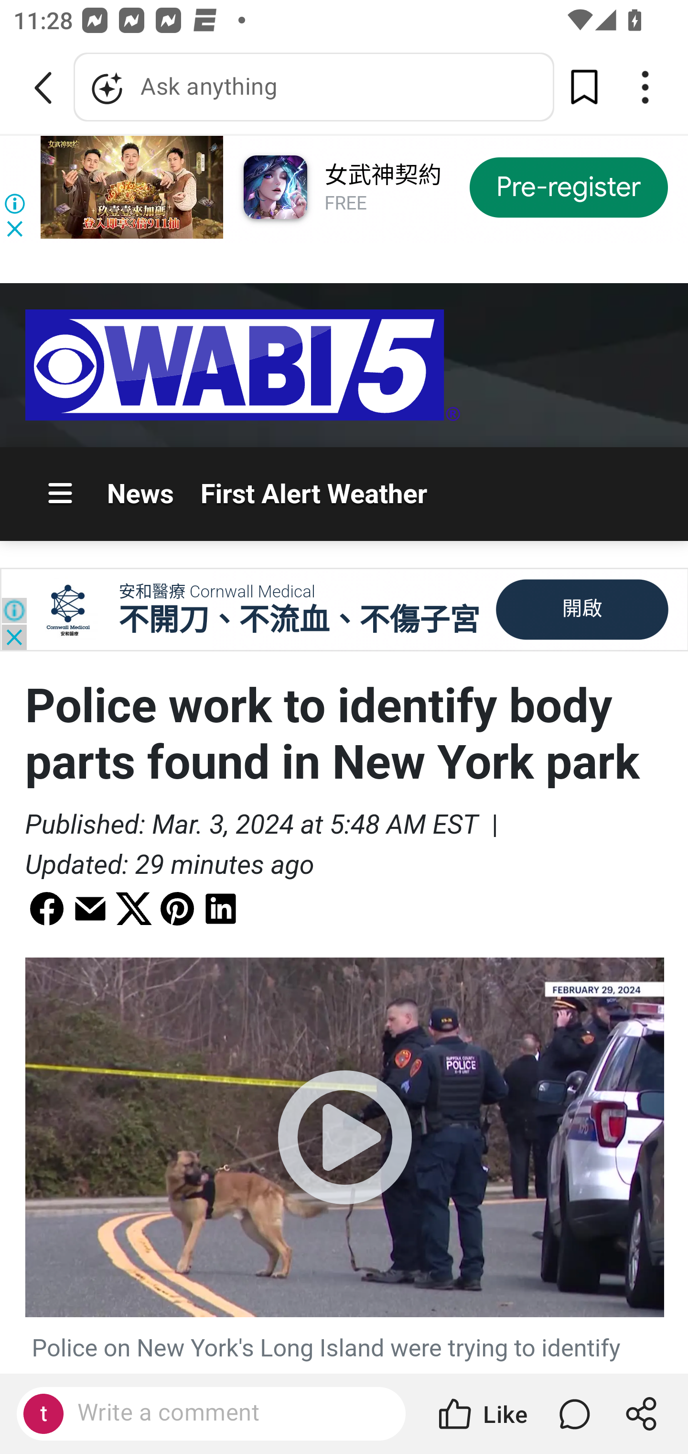 The width and height of the screenshot is (688, 1454). What do you see at coordinates (221, 907) in the screenshot?
I see `Share on LinkedIn` at bounding box center [221, 907].